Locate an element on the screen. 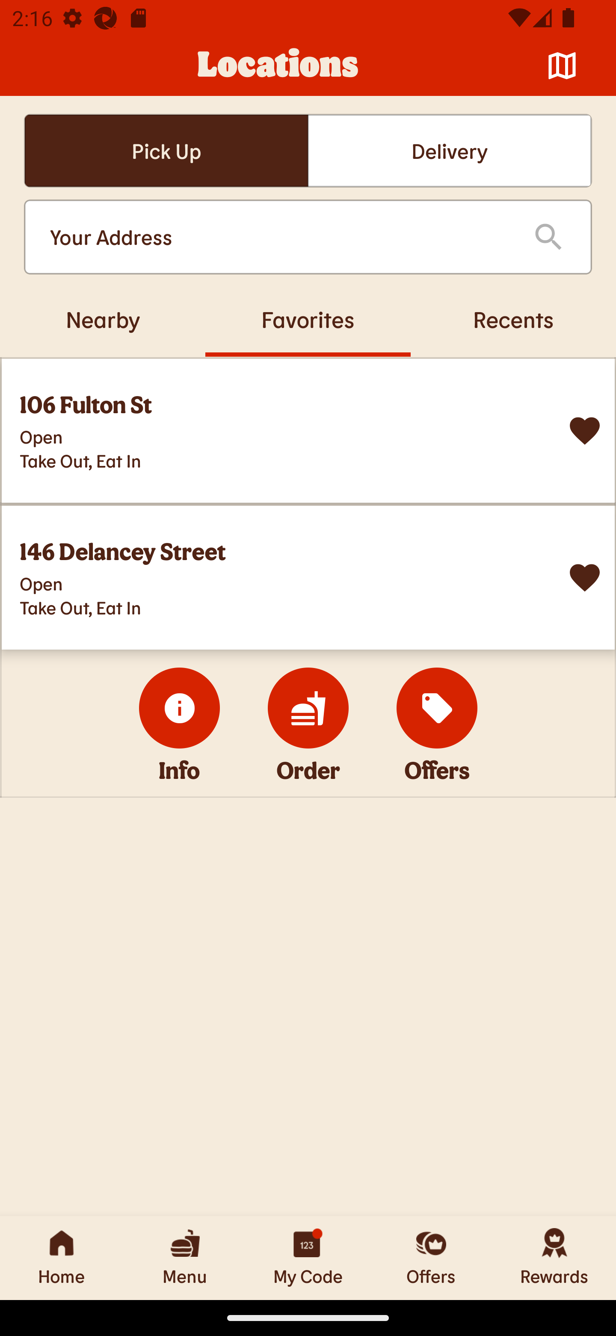  Rewards is located at coordinates (554, 1258).